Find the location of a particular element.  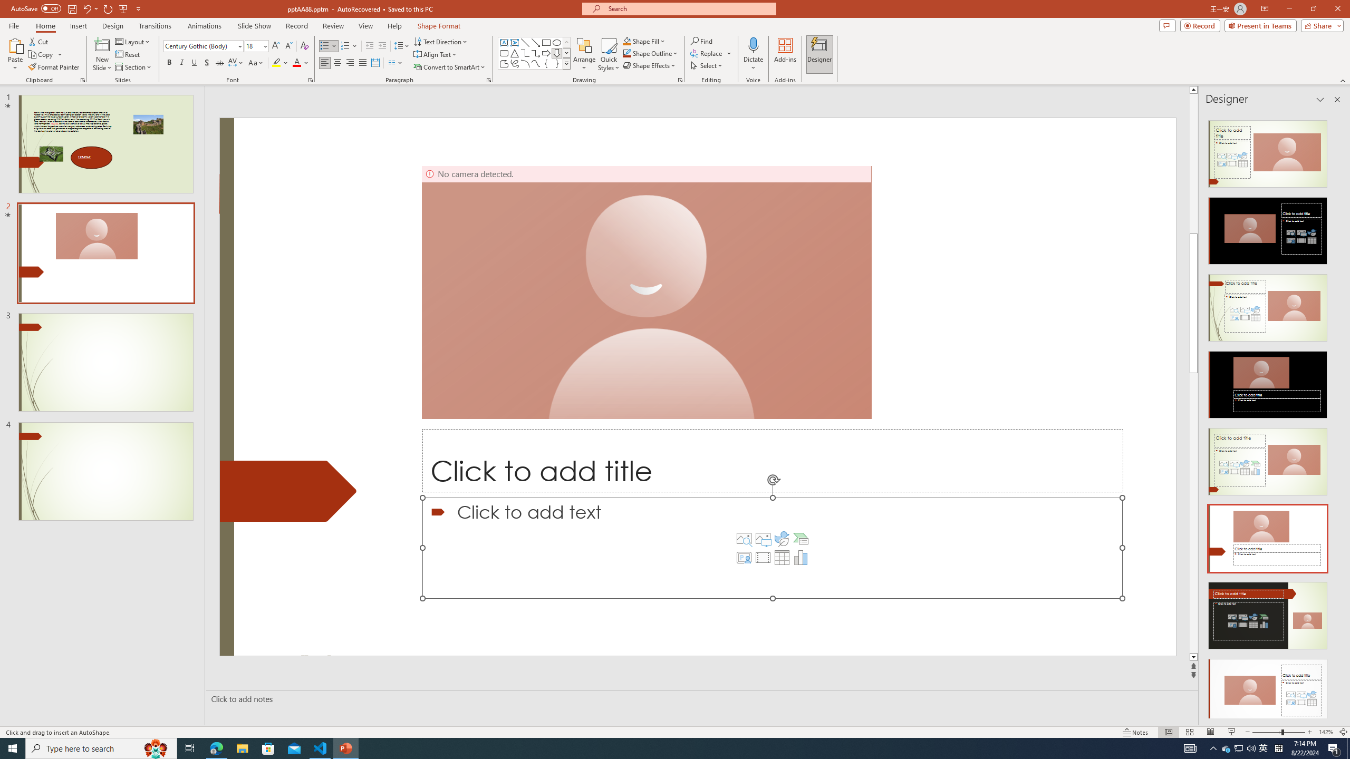

Section is located at coordinates (134, 67).